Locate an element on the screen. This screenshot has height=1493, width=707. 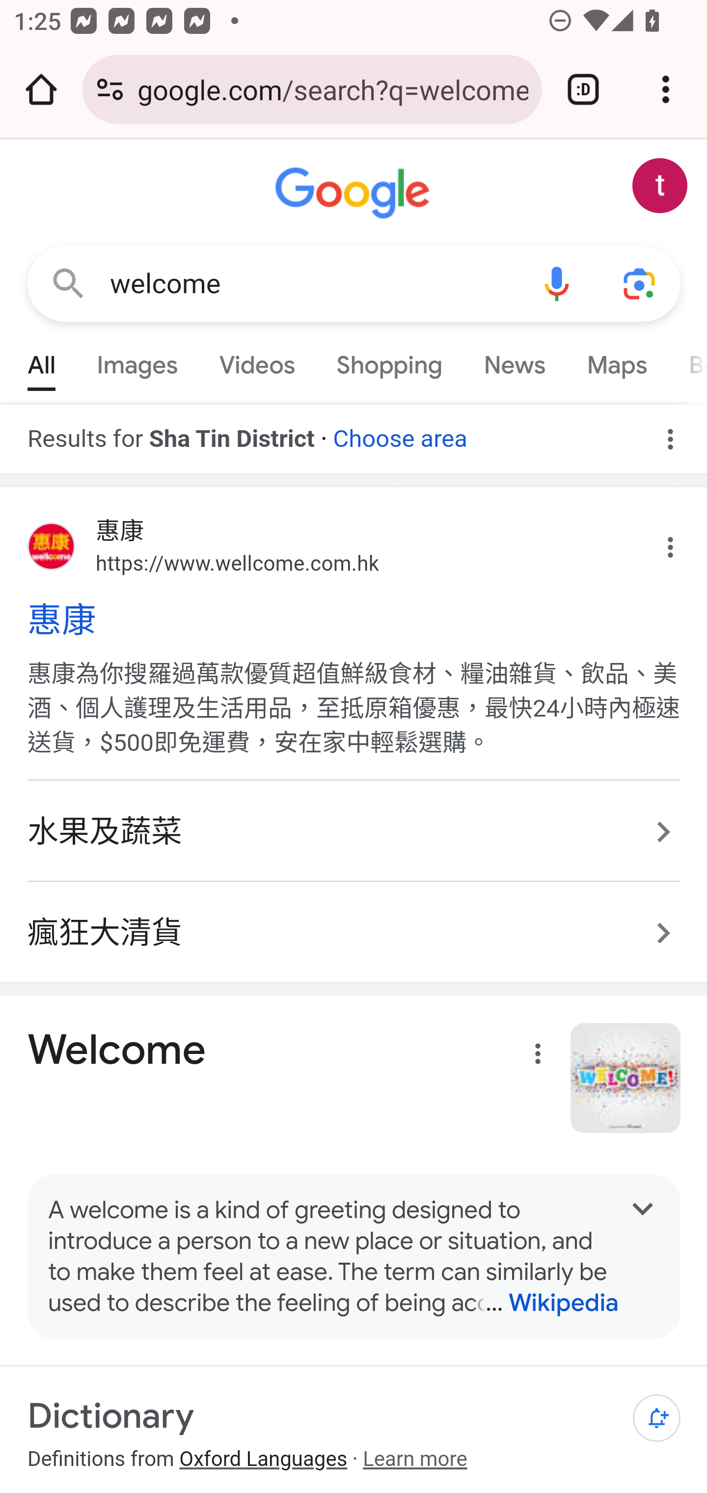
Oxford Languages is located at coordinates (263, 1459).